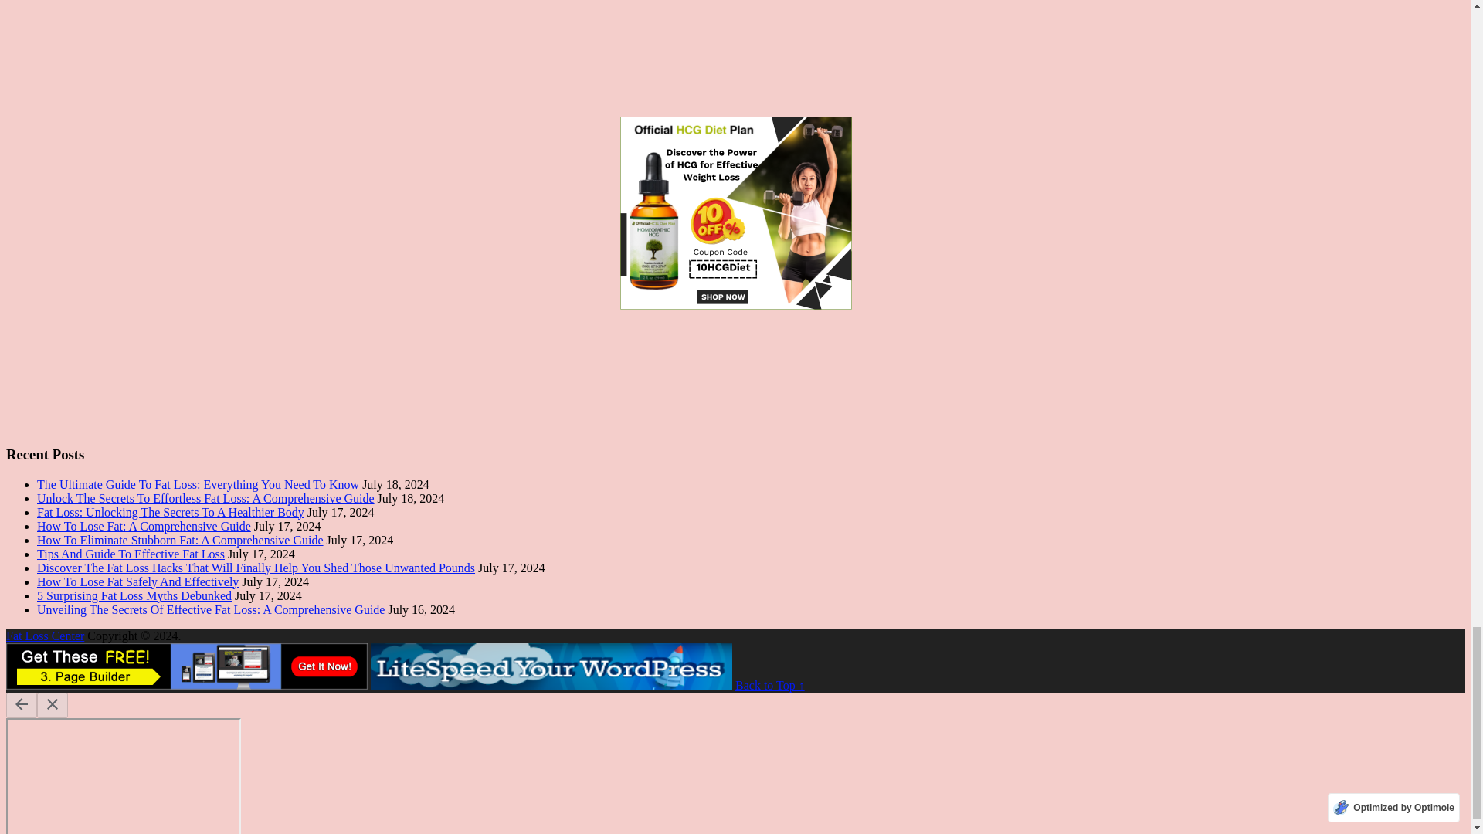 This screenshot has width=1483, height=834. What do you see at coordinates (170, 511) in the screenshot?
I see `Fat Loss: Unlocking The Secrets To A Healthier Body` at bounding box center [170, 511].